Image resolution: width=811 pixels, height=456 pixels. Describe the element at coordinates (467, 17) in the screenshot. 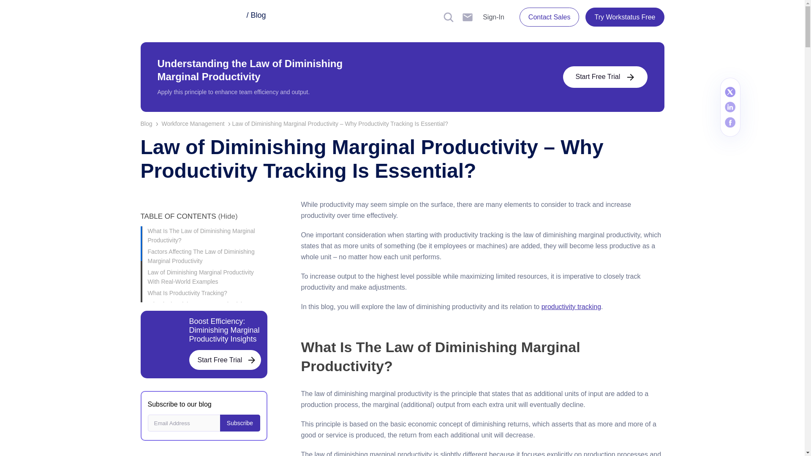

I see `search` at that location.